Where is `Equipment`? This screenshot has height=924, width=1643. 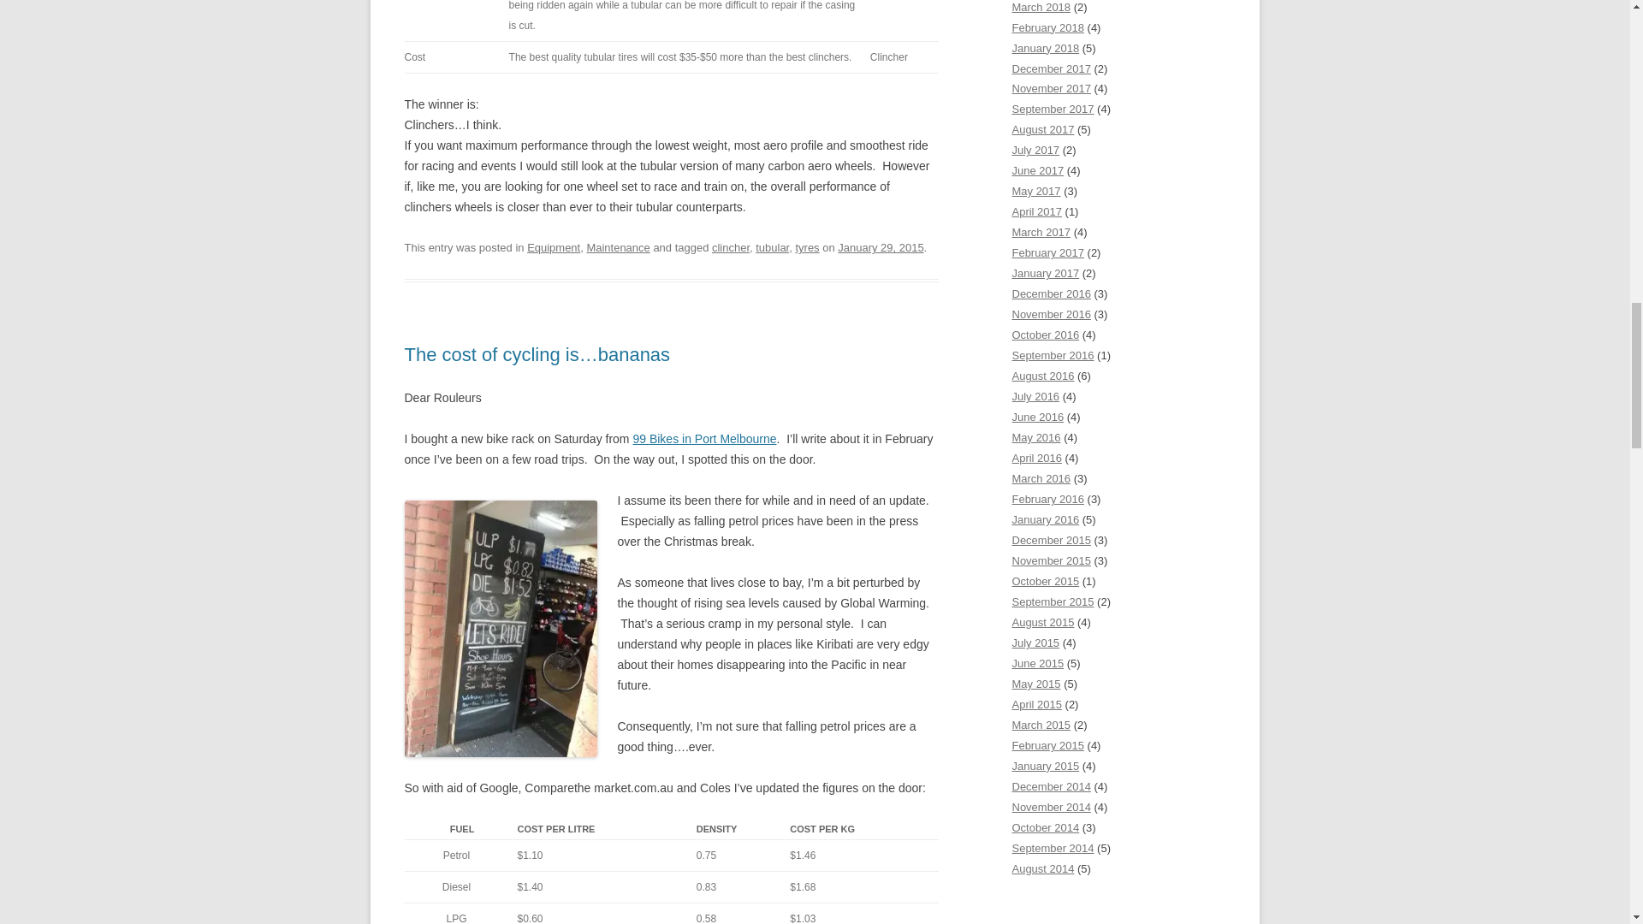
Equipment is located at coordinates (553, 247).